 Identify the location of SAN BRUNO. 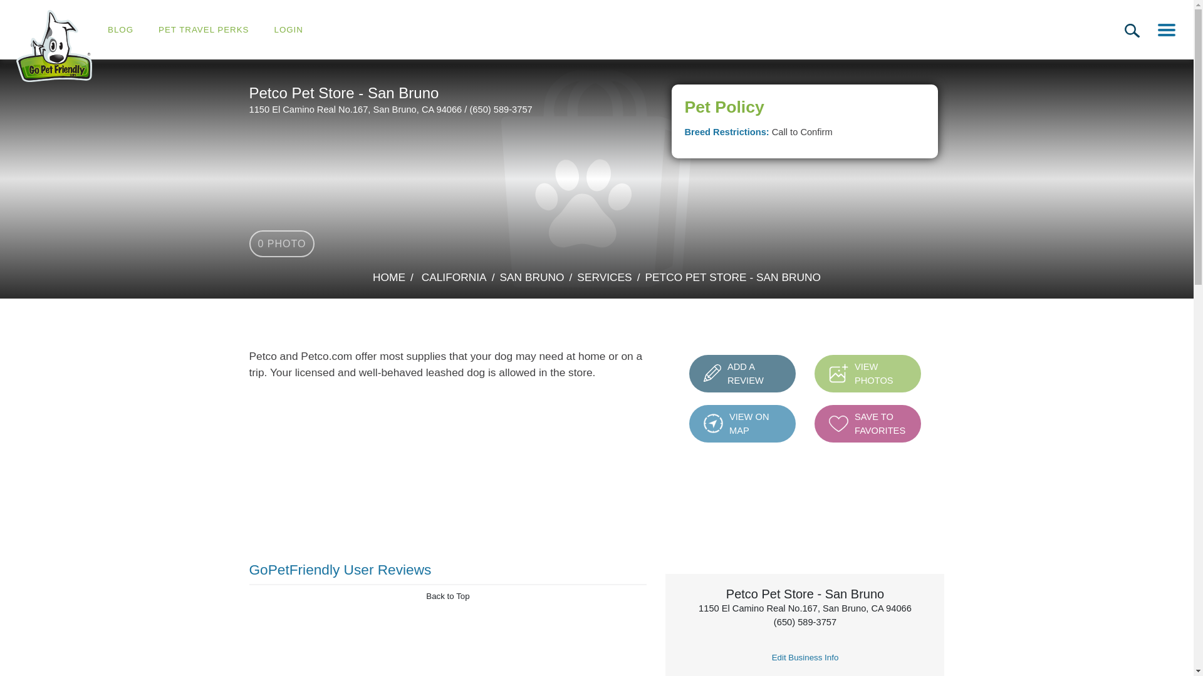
(742, 423).